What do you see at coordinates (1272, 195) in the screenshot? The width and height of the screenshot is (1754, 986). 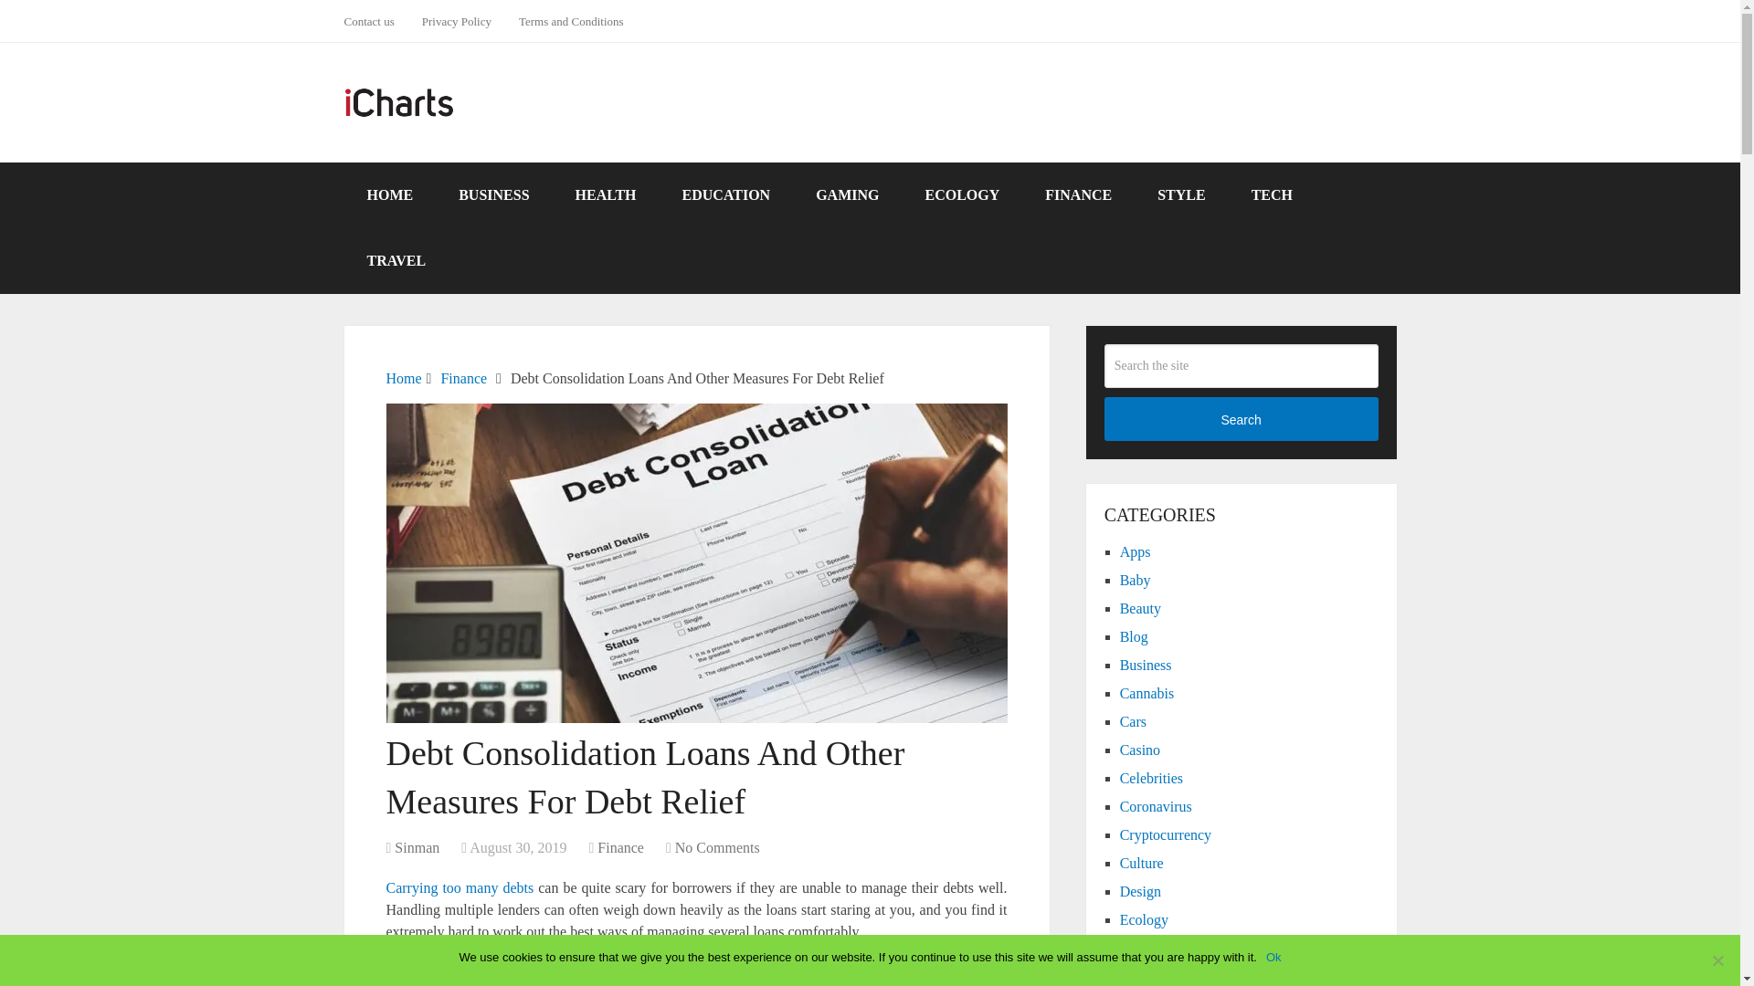 I see `TECH` at bounding box center [1272, 195].